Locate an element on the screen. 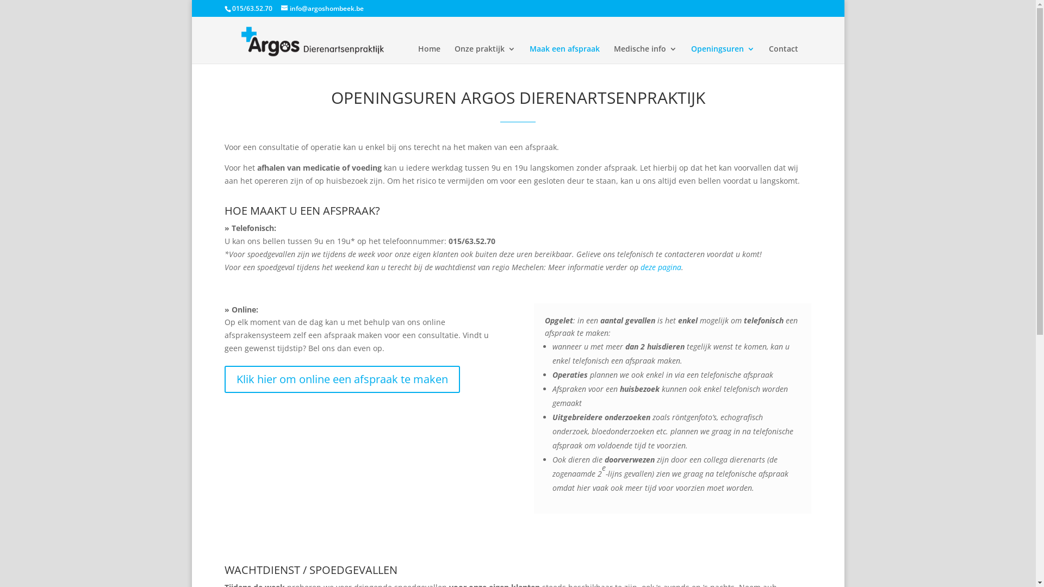 This screenshot has height=587, width=1044. Klik hier om online een afspraak te maken is located at coordinates (341, 379).